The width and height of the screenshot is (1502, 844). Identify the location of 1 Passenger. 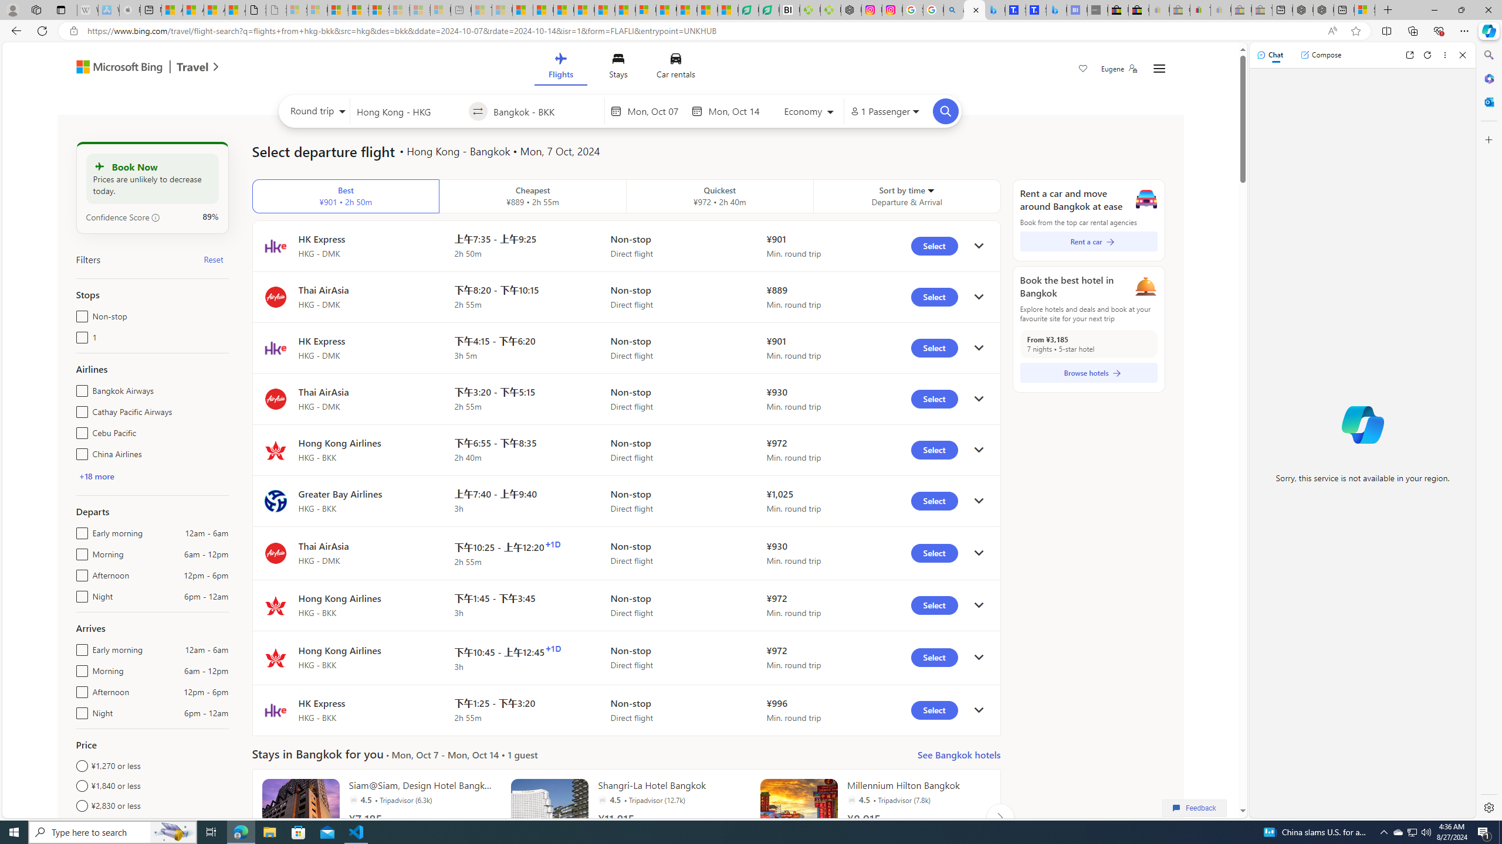
(884, 111).